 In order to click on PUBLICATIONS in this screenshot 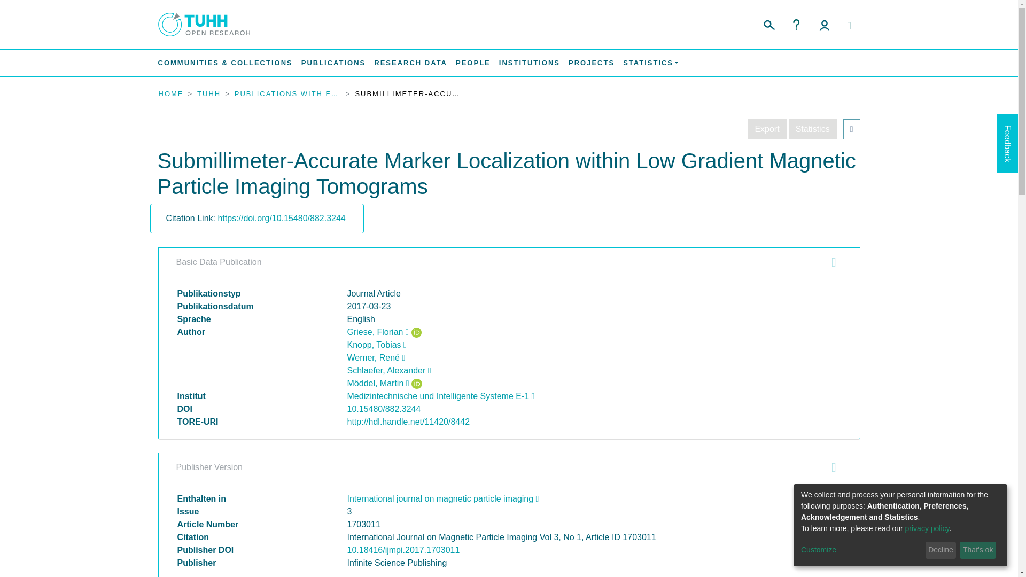, I will do `click(333, 63)`.